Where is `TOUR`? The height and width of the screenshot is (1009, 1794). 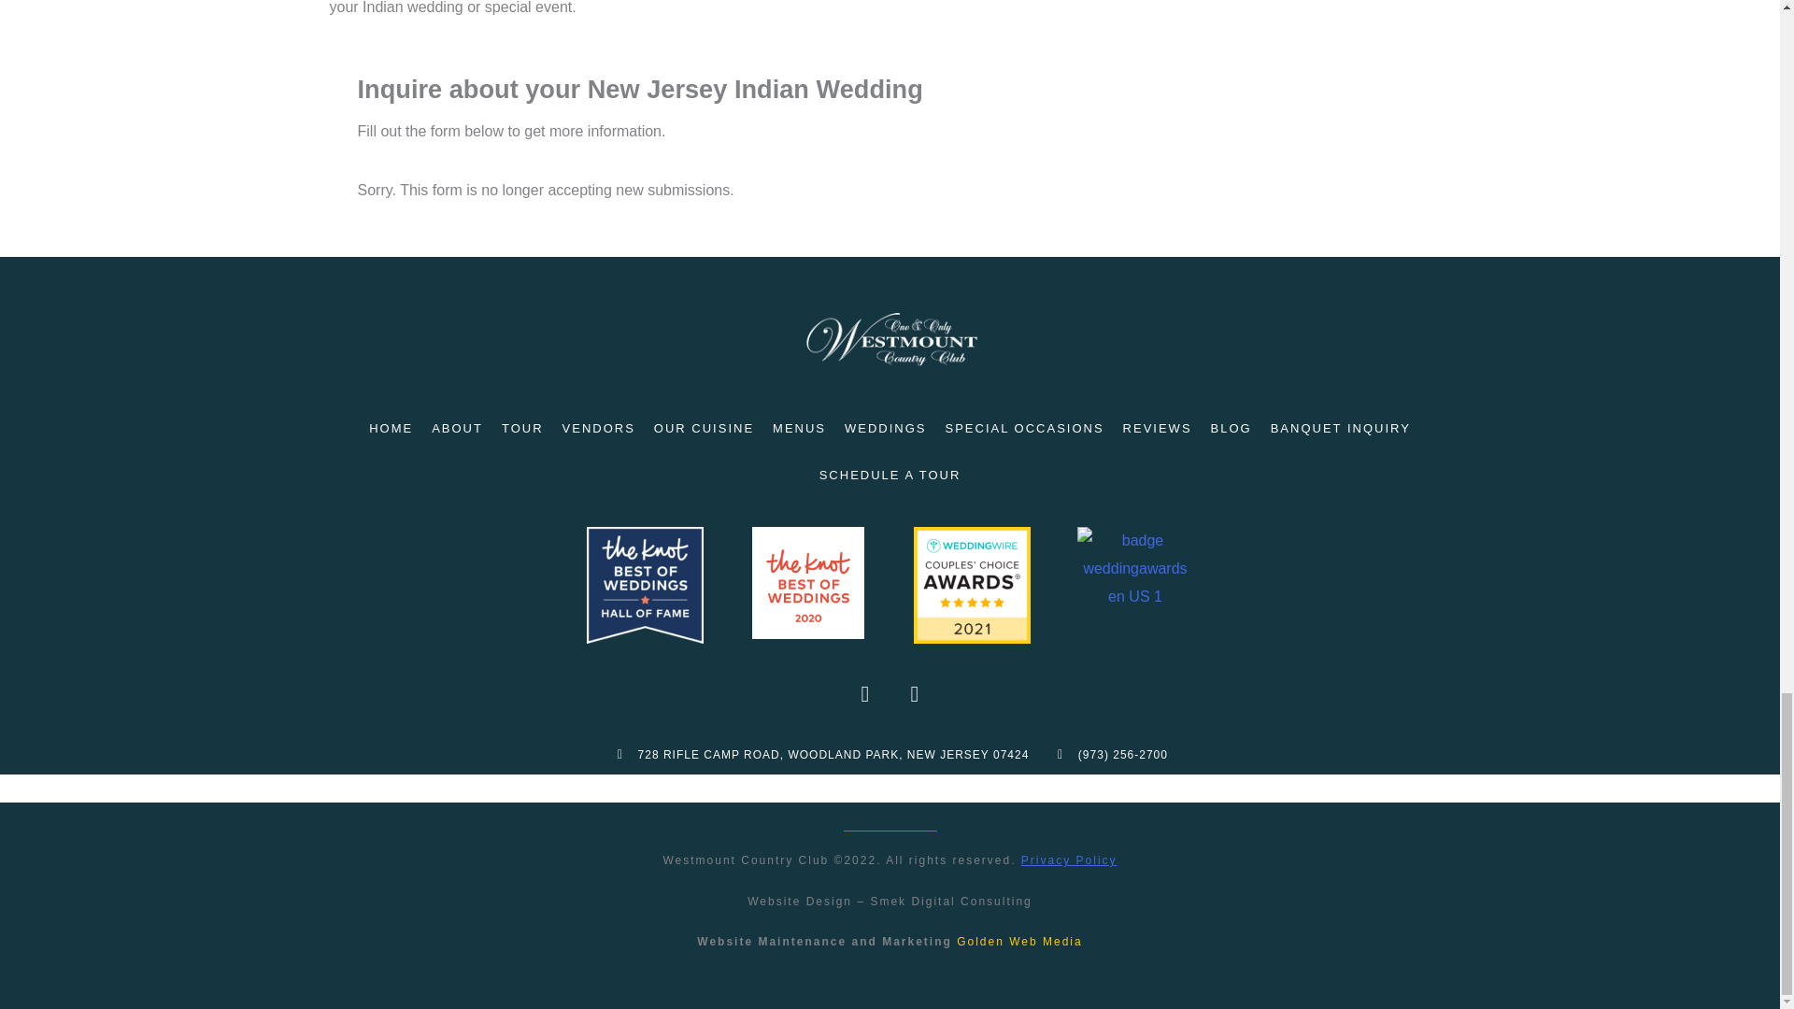
TOUR is located at coordinates (521, 428).